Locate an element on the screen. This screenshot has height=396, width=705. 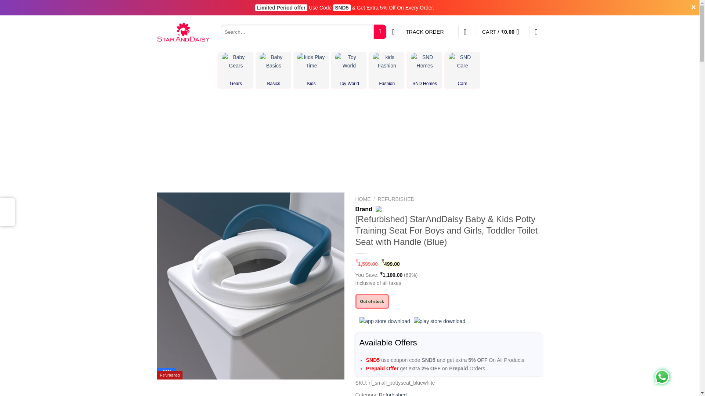
Search is located at coordinates (380, 32).